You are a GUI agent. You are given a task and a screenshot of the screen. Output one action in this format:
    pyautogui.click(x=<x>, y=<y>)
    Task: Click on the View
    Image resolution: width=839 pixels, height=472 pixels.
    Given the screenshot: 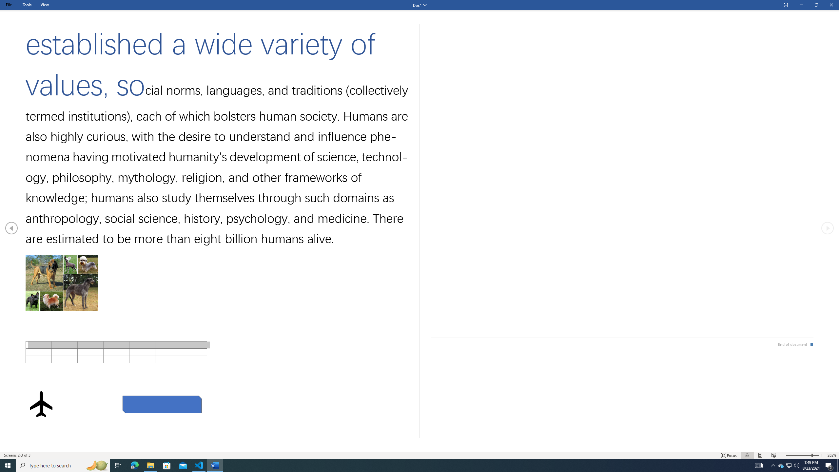 What is the action you would take?
    pyautogui.click(x=45, y=5)
    